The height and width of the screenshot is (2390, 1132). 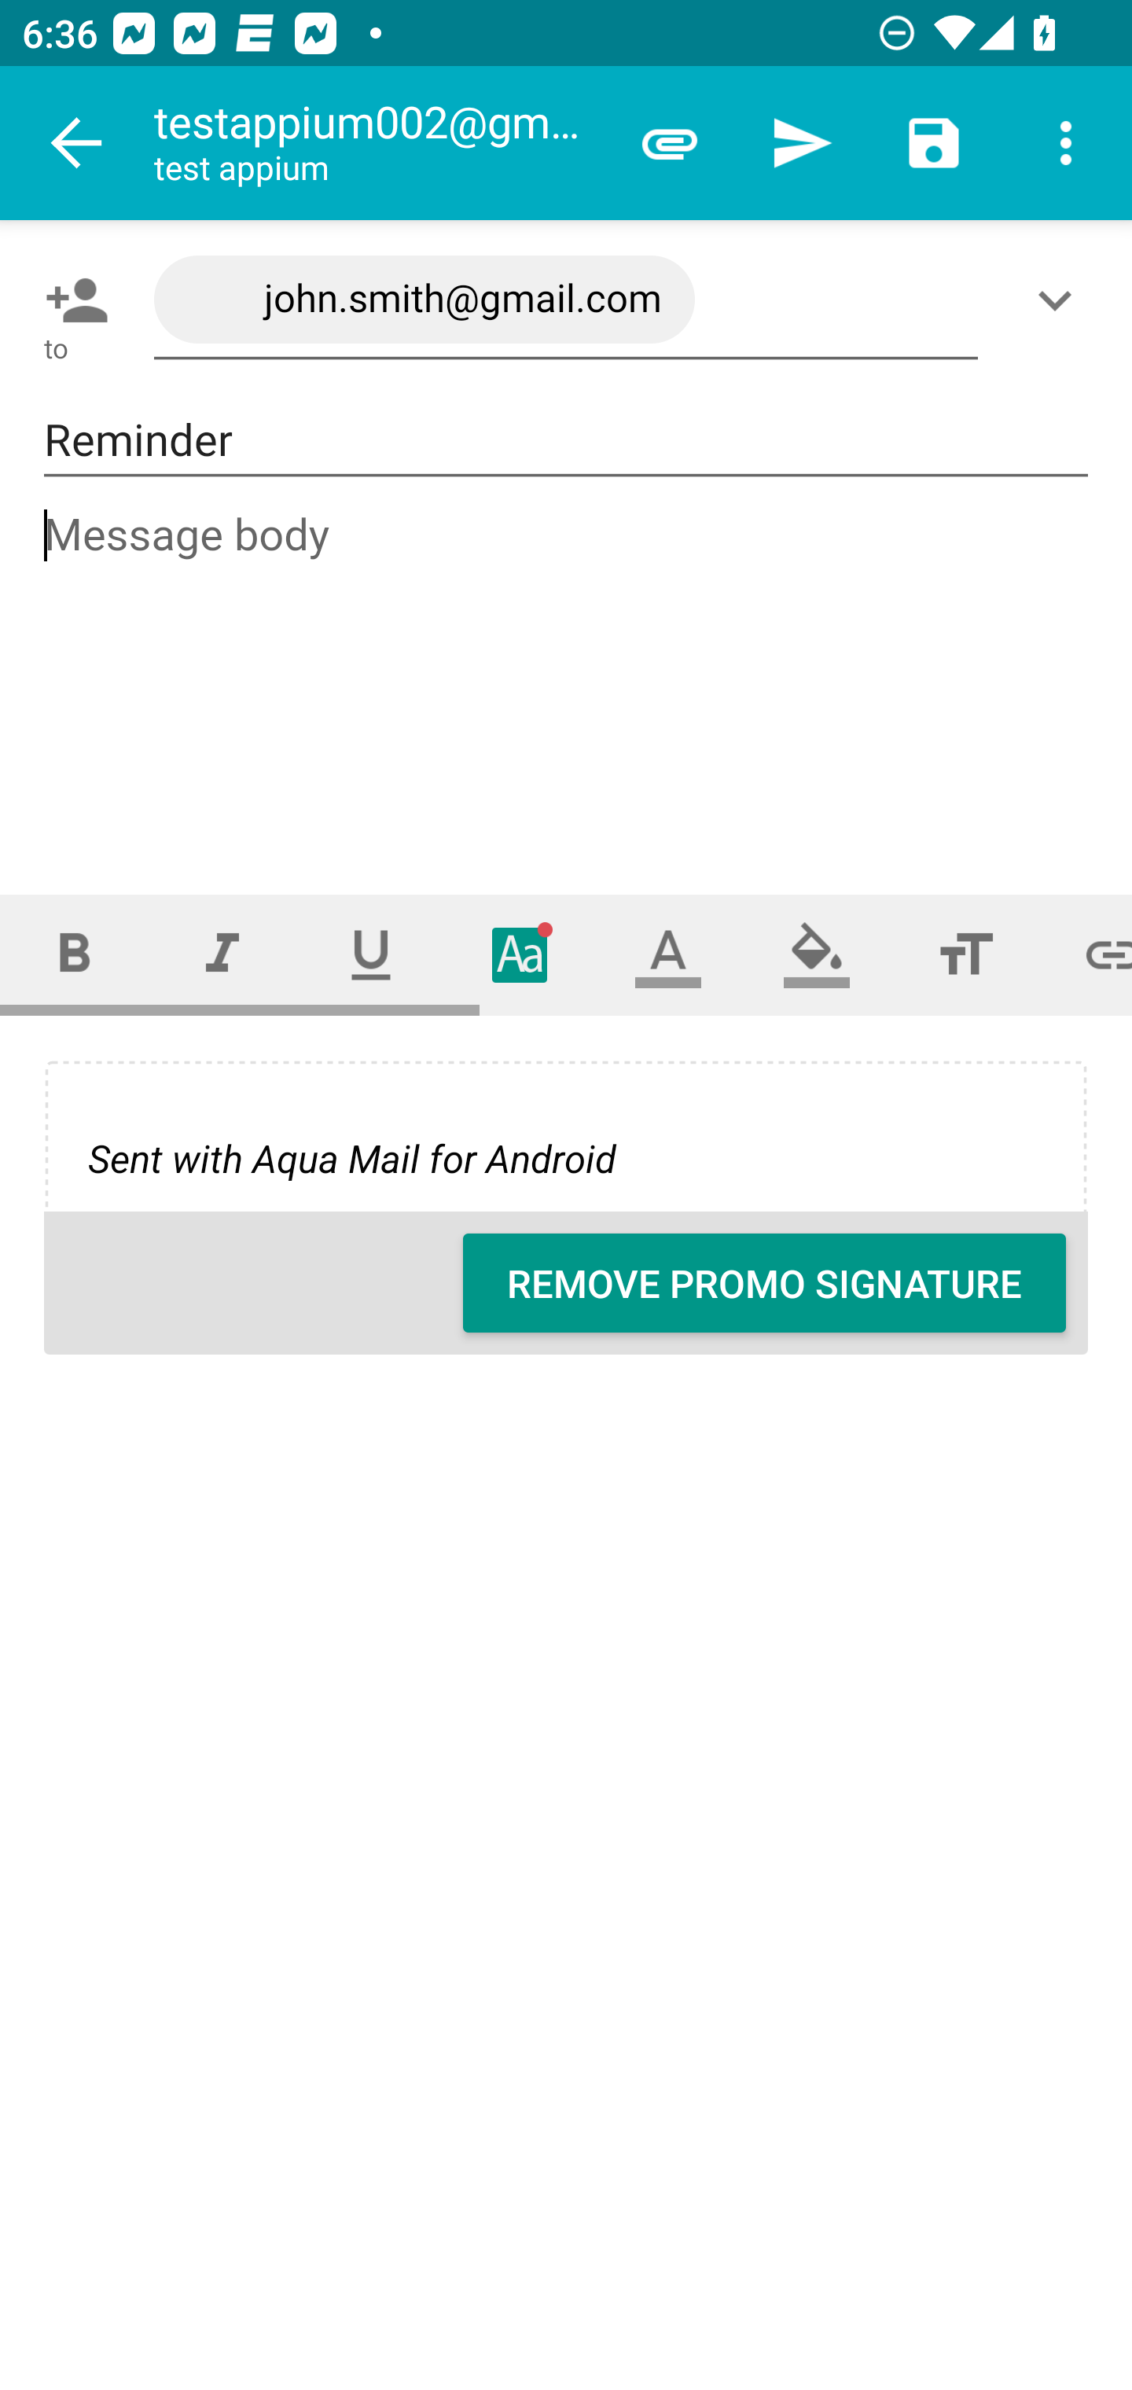 I want to click on Reminder, so click(x=566, y=440).